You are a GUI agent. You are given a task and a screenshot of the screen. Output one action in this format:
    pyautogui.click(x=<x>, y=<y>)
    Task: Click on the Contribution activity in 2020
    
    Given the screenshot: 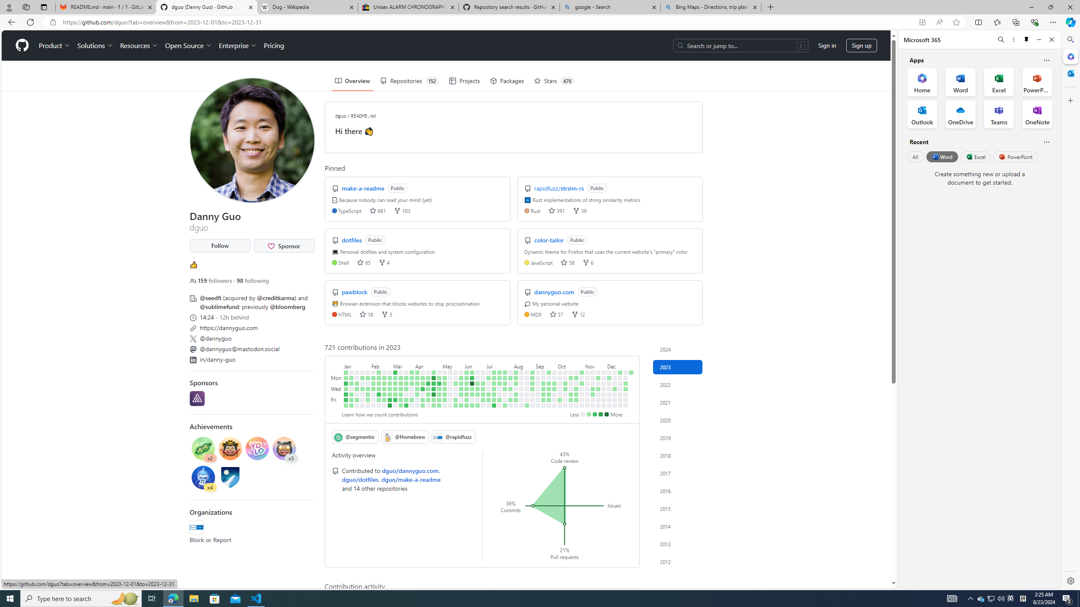 What is the action you would take?
    pyautogui.click(x=678, y=420)
    